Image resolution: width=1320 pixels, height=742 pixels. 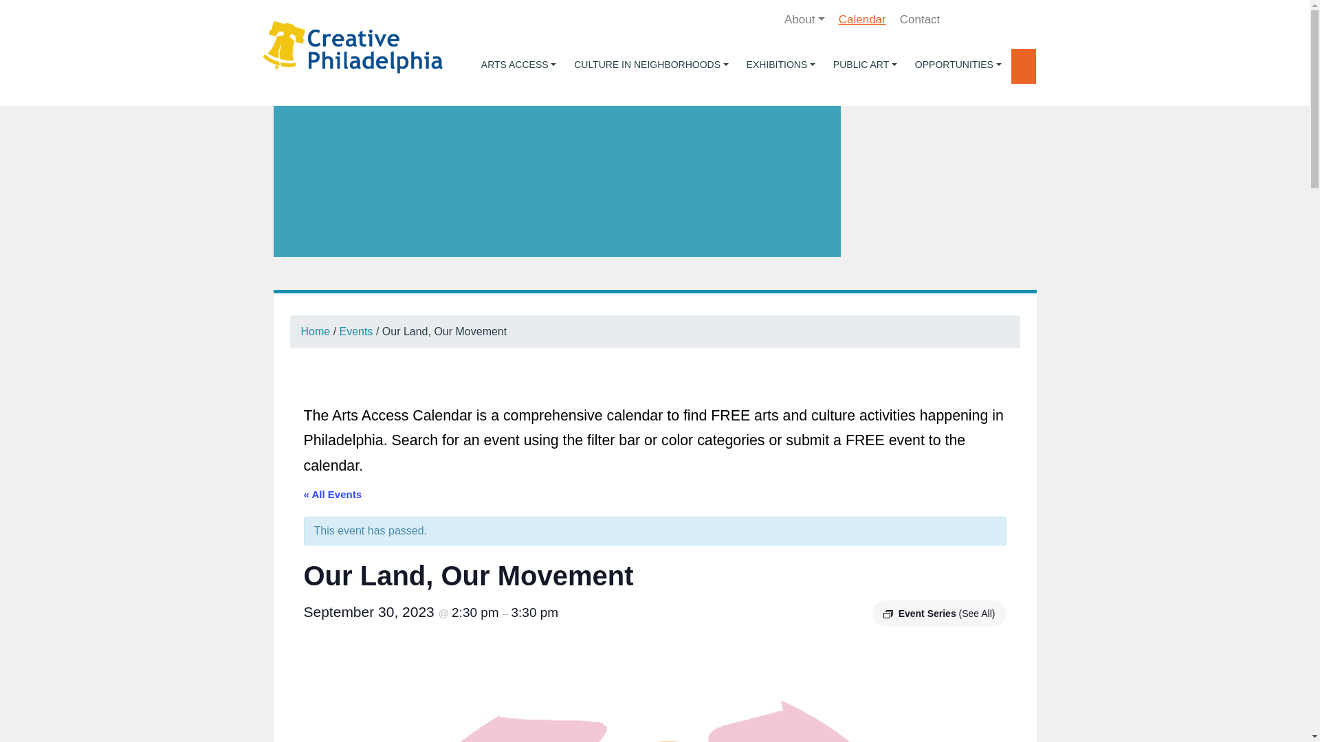 I want to click on Event Series, so click(x=888, y=614).